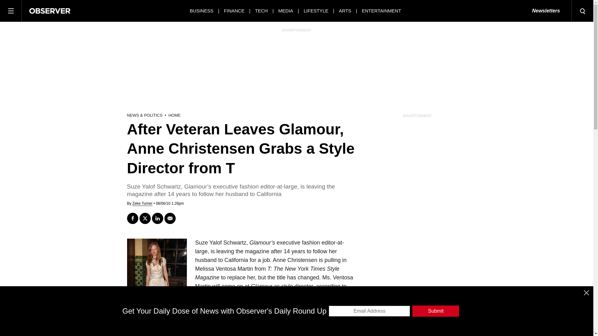  Describe the element at coordinates (381, 11) in the screenshot. I see `ENTERTAINMENT` at that location.